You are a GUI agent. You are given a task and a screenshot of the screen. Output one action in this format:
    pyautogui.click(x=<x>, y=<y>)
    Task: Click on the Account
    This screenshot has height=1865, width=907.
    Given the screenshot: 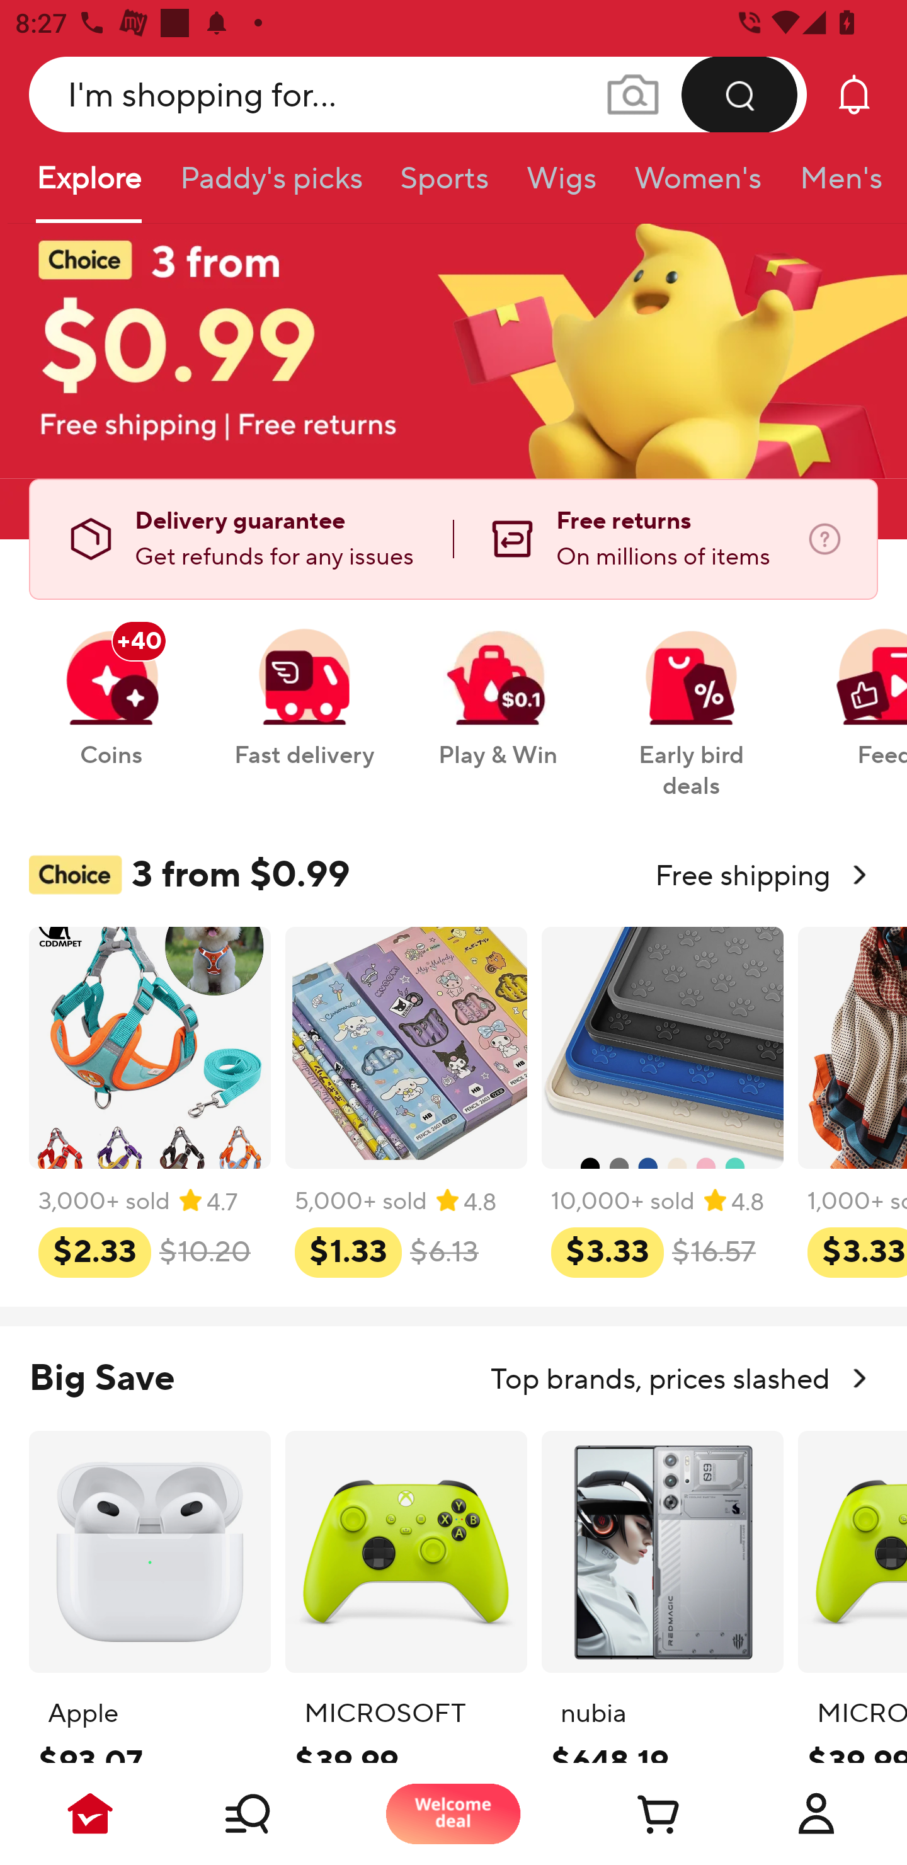 What is the action you would take?
    pyautogui.click(x=816, y=1813)
    